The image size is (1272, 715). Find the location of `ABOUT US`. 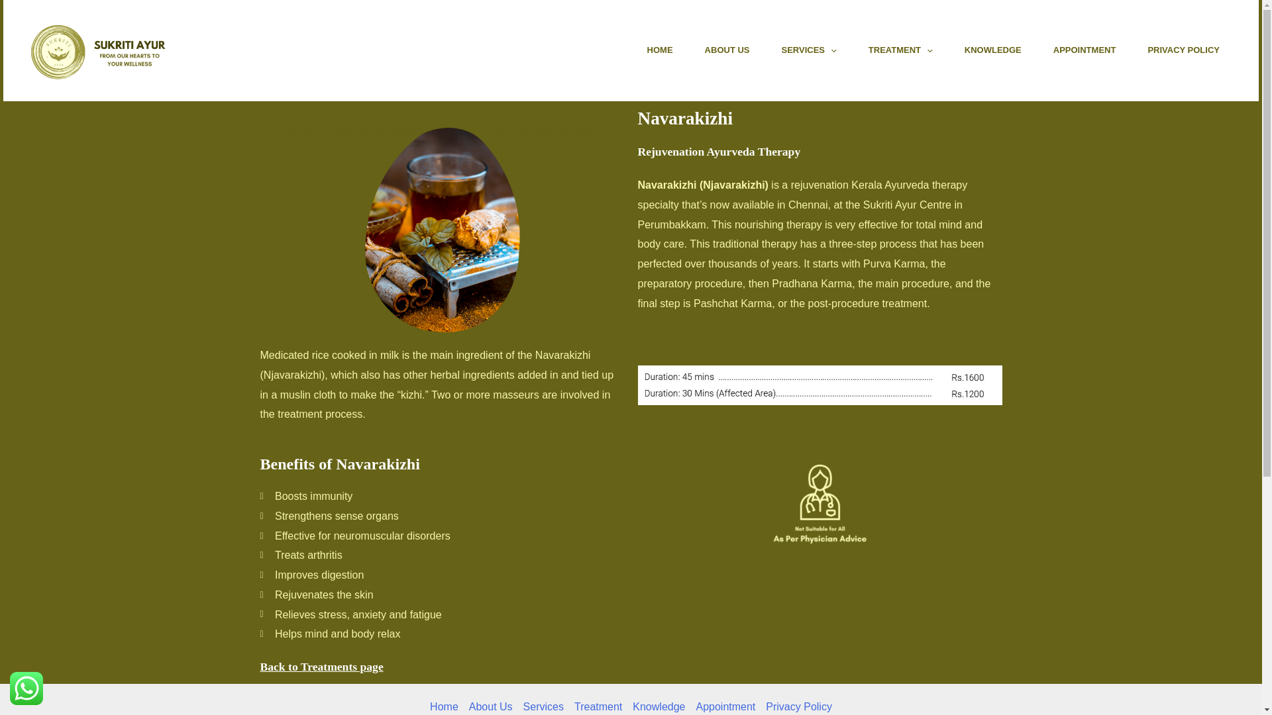

ABOUT US is located at coordinates (727, 50).